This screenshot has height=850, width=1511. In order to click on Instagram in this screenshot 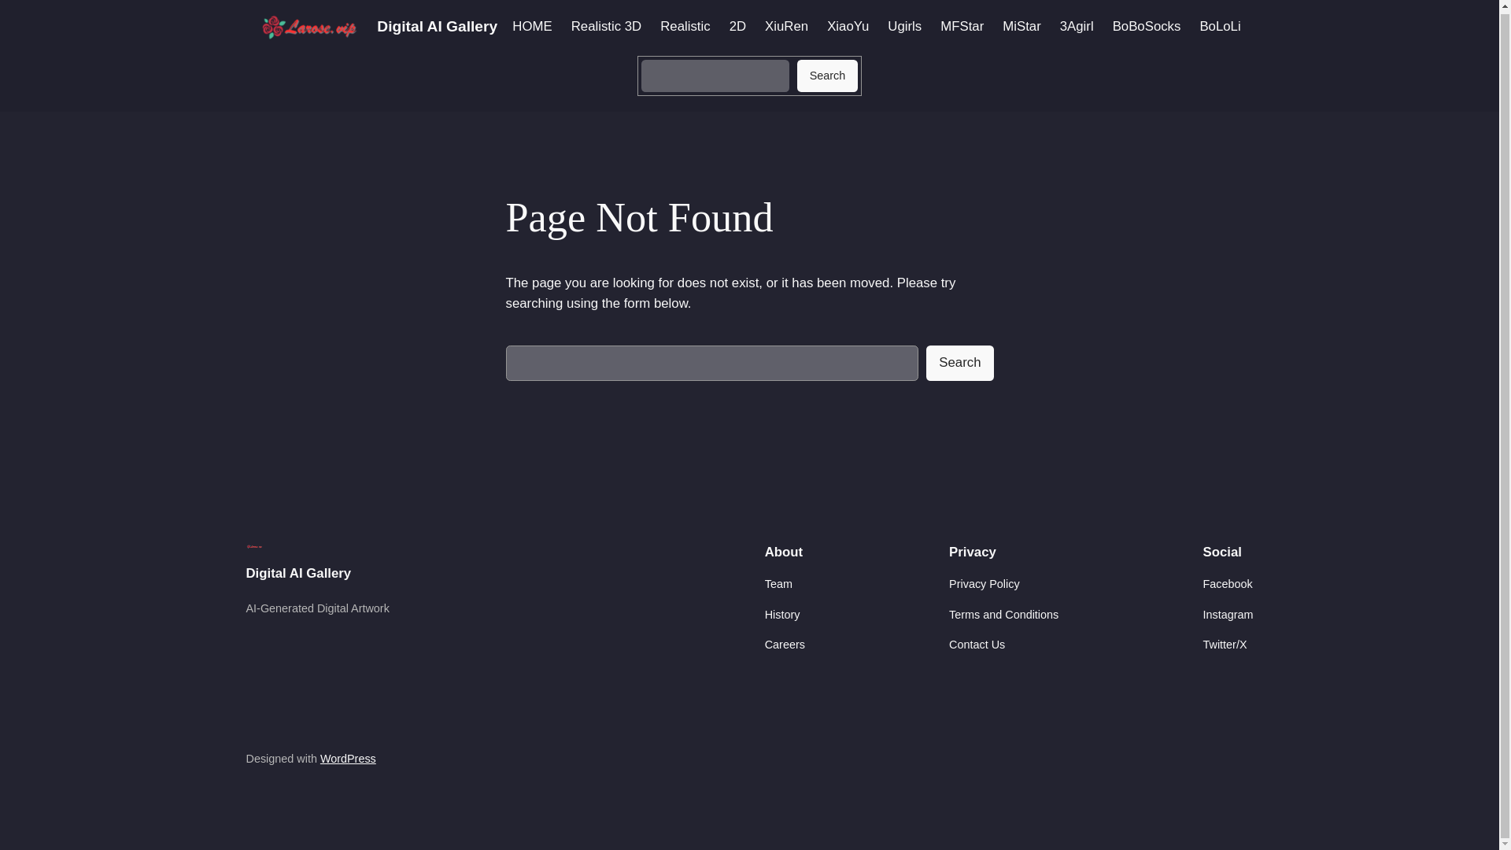, I will do `click(1228, 614)`.